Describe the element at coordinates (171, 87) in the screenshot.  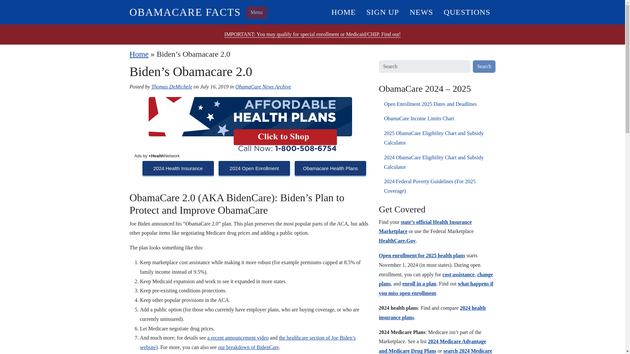
I see `Posts by Thomas DeMichele` at that location.